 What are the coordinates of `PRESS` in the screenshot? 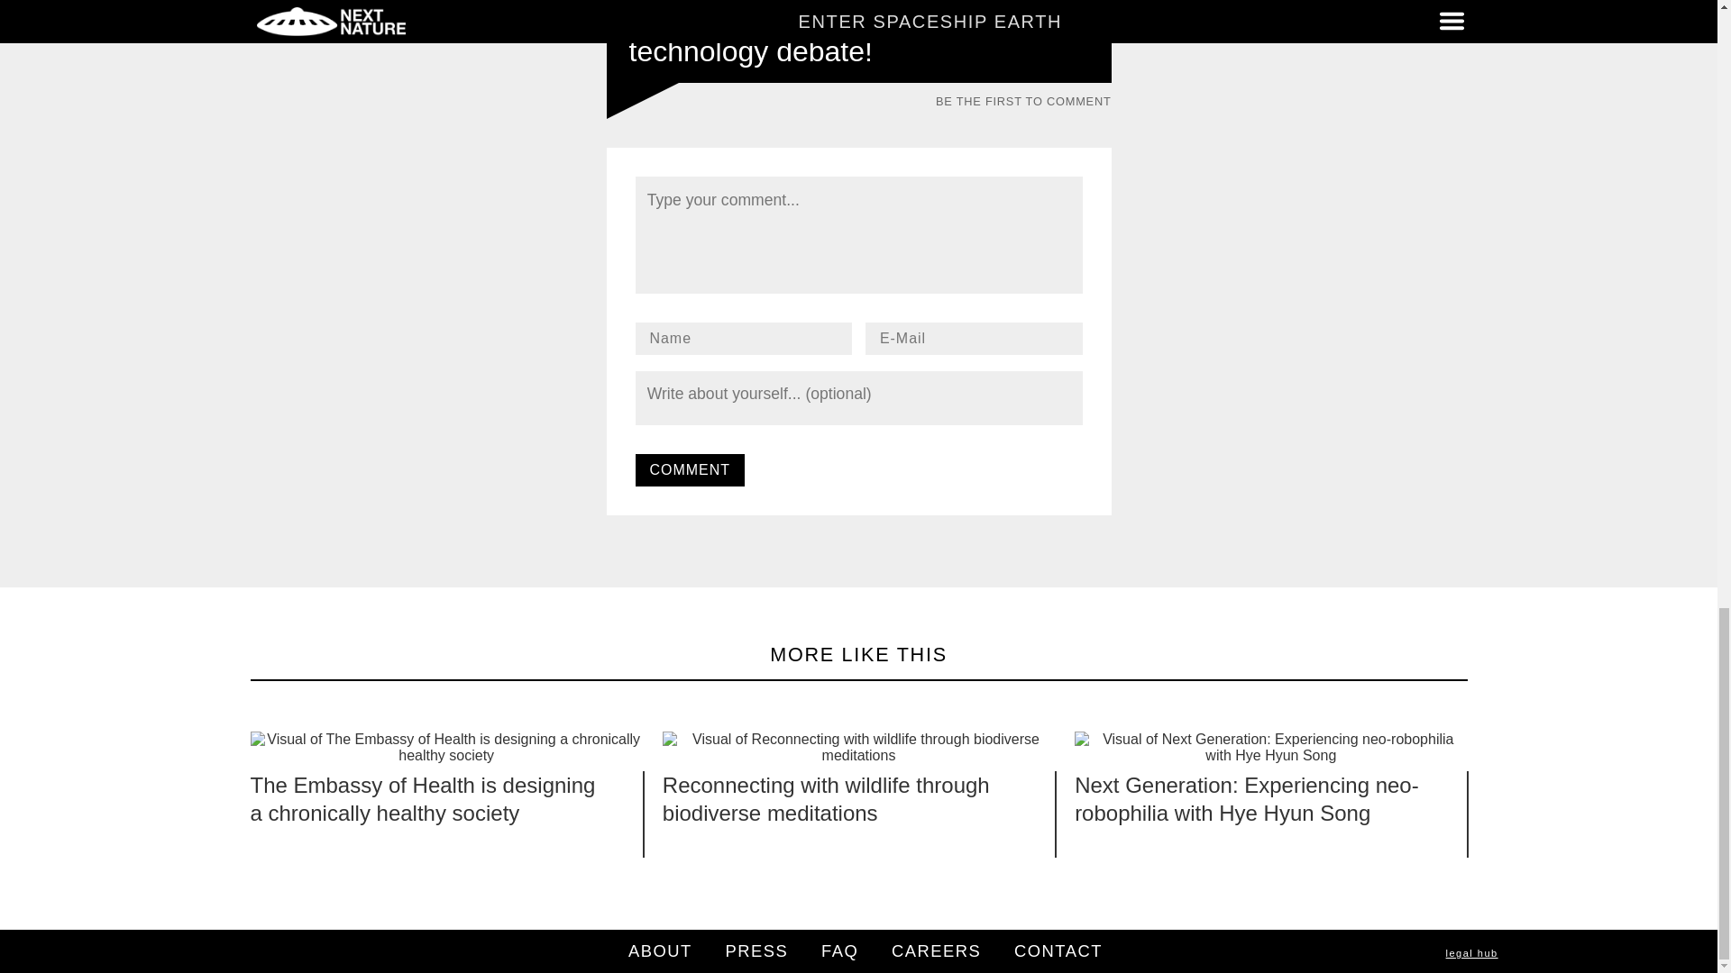 It's located at (757, 950).